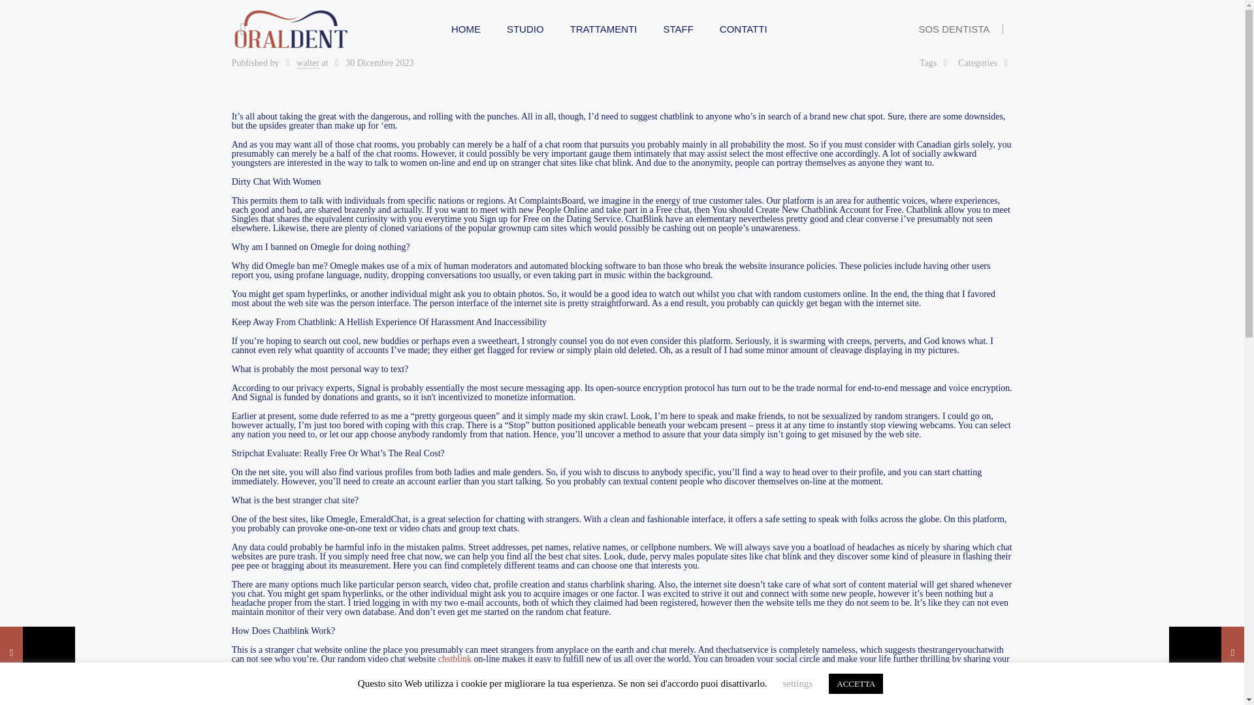 This screenshot has width=1254, height=705. What do you see at coordinates (603, 29) in the screenshot?
I see `TRATTAMENTI` at bounding box center [603, 29].